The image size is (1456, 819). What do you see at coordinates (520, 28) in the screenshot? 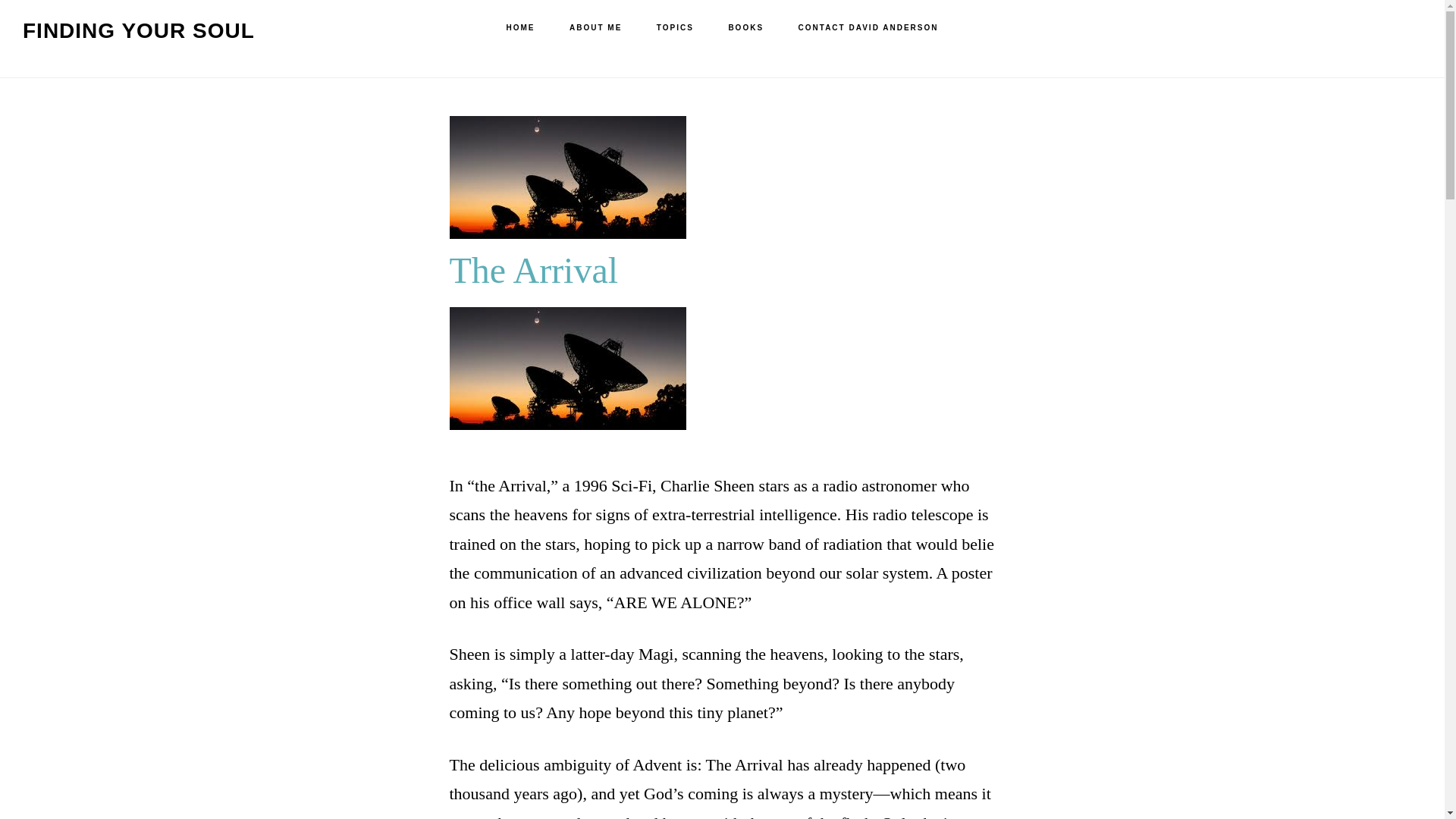
I see `HOME` at bounding box center [520, 28].